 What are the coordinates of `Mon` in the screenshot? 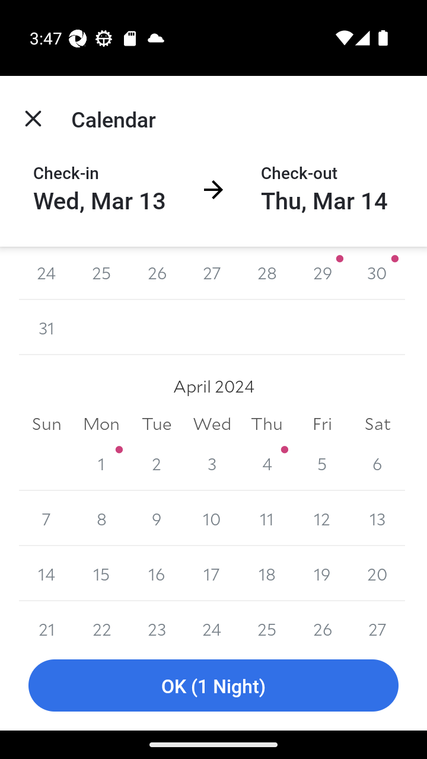 It's located at (102, 423).